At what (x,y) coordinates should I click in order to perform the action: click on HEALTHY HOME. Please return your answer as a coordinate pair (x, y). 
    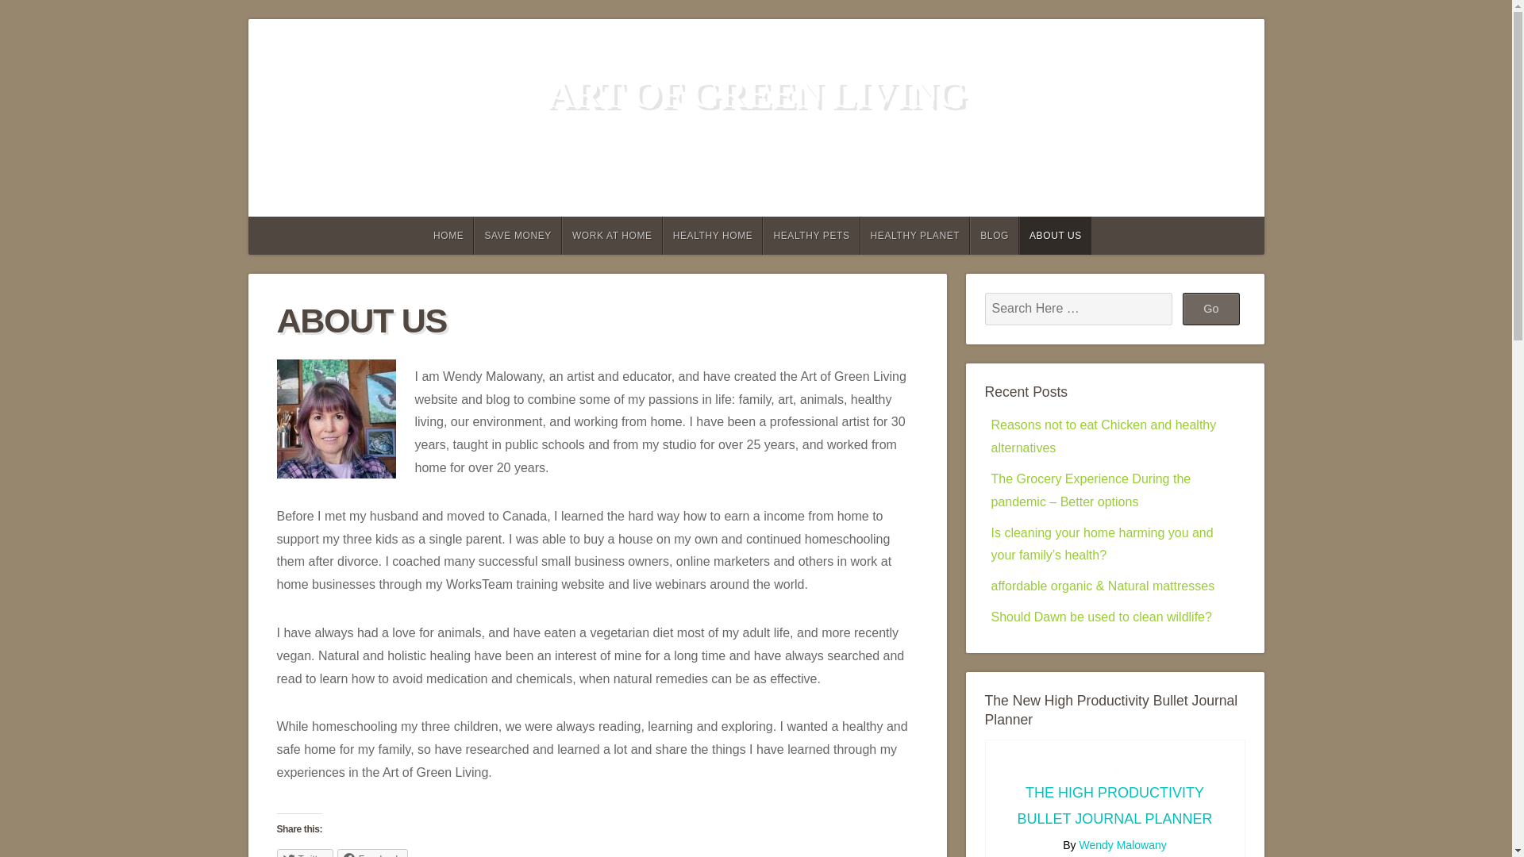
    Looking at the image, I should click on (713, 235).